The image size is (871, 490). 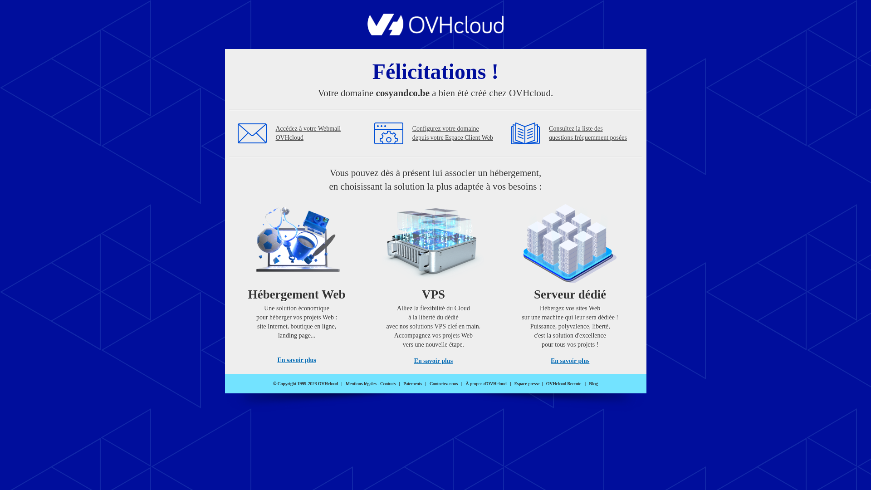 I want to click on En savoir plus, so click(x=297, y=360).